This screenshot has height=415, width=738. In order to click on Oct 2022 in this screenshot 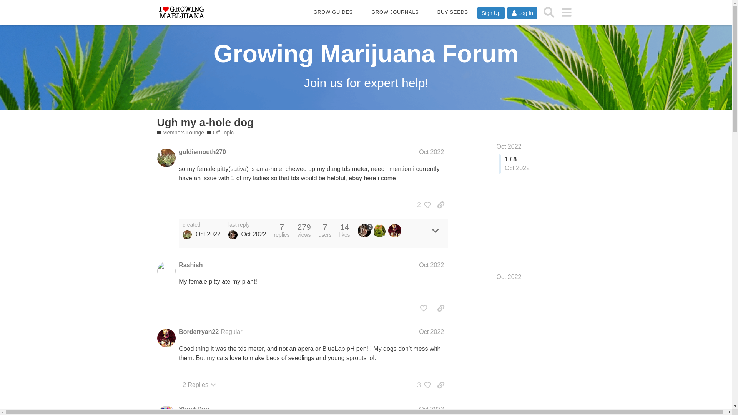, I will do `click(509, 277)`.